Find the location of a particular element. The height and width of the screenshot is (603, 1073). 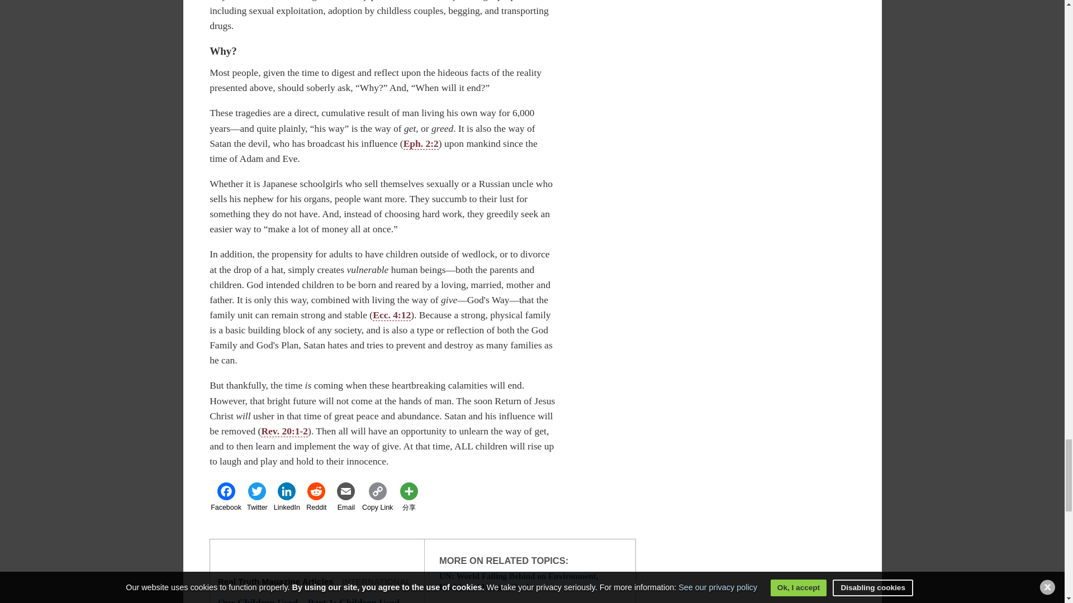

Eph. 2:2 is located at coordinates (421, 143).